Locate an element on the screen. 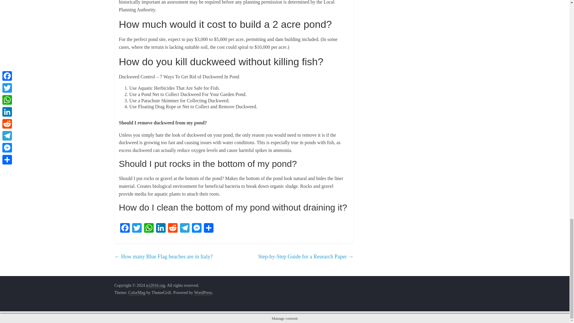 The width and height of the screenshot is (574, 323). Messenger is located at coordinates (196, 228).